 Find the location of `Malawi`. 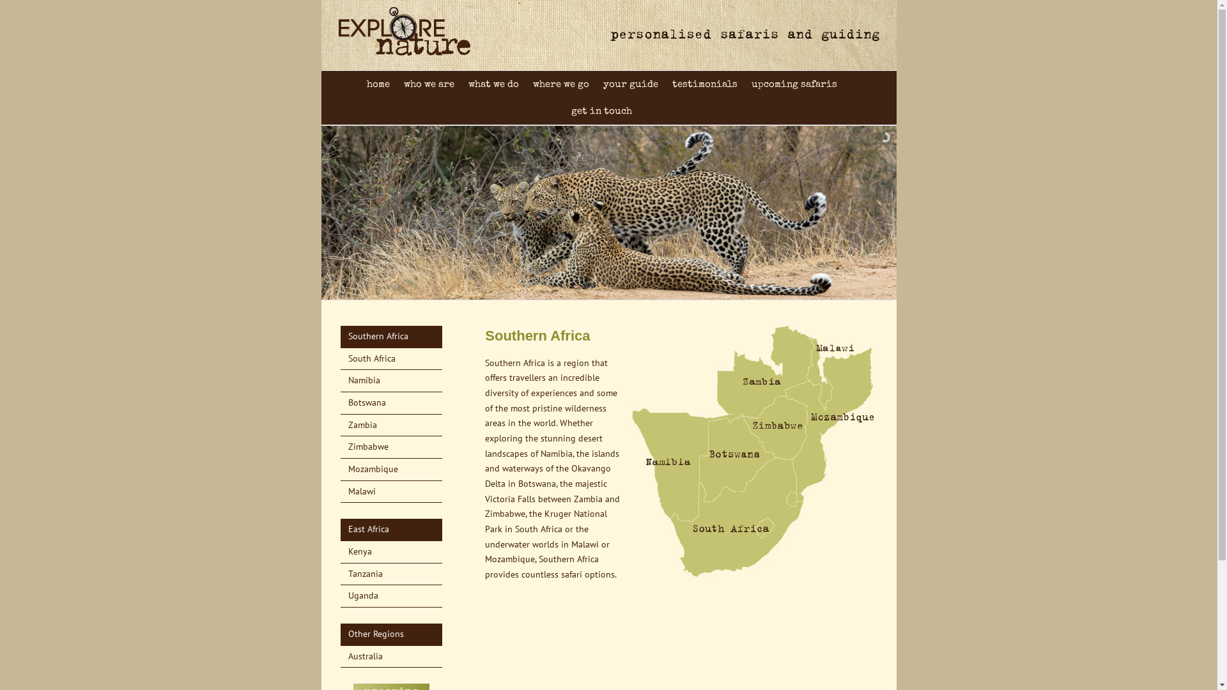

Malawi is located at coordinates (362, 491).